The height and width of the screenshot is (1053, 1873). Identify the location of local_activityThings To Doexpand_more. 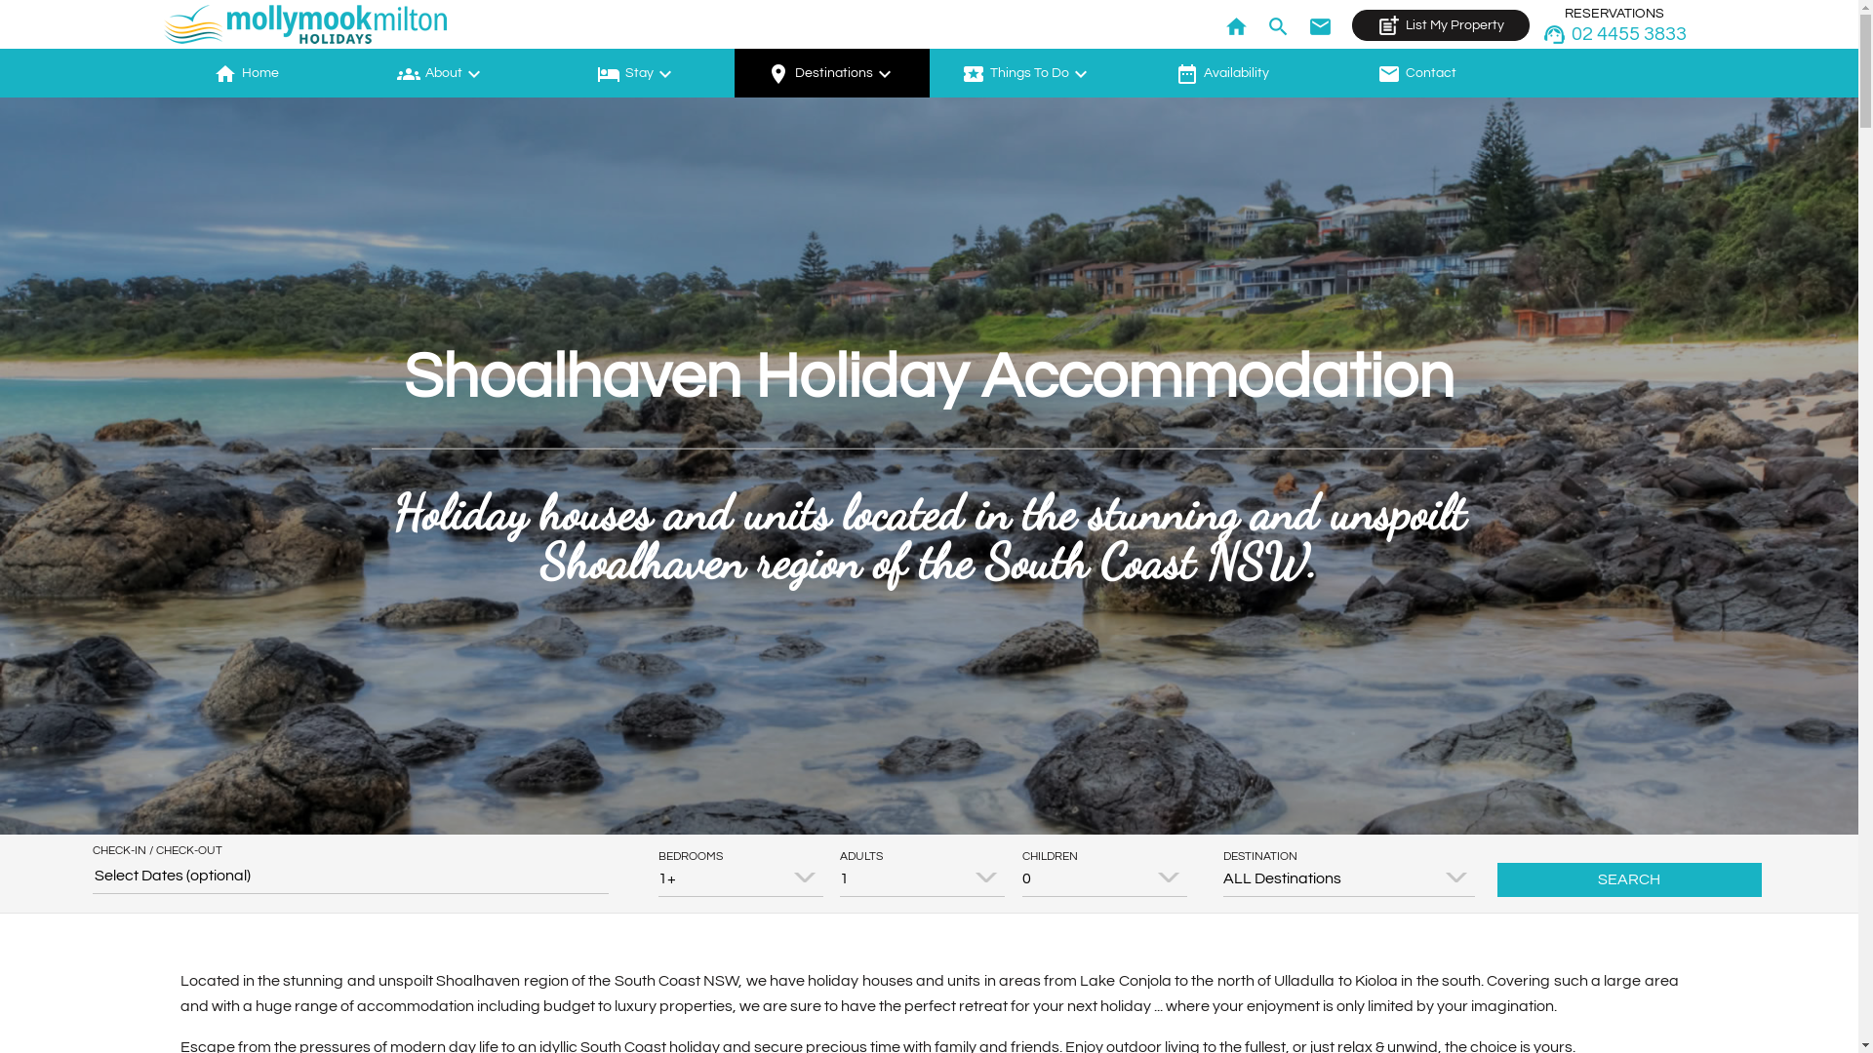
(1026, 73).